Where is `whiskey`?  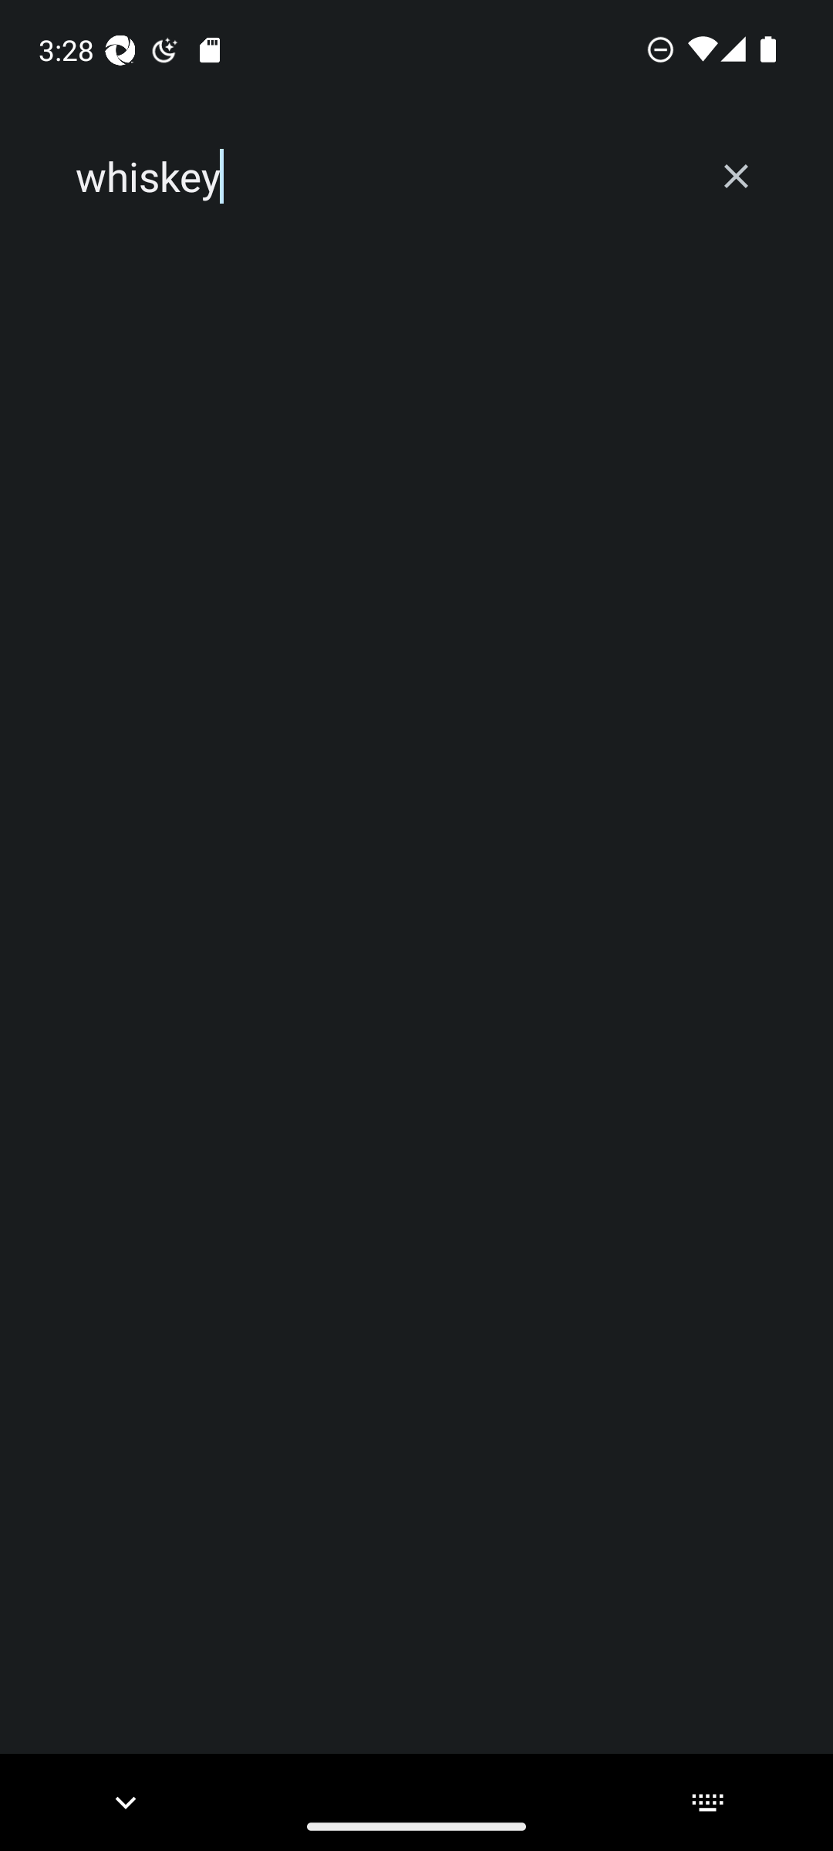 whiskey is located at coordinates (379, 177).